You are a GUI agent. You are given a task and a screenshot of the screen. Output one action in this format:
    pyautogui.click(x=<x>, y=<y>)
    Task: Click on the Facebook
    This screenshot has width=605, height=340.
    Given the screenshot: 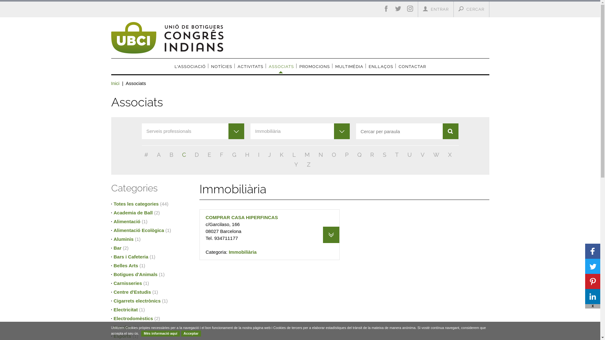 What is the action you would take?
    pyautogui.click(x=593, y=251)
    